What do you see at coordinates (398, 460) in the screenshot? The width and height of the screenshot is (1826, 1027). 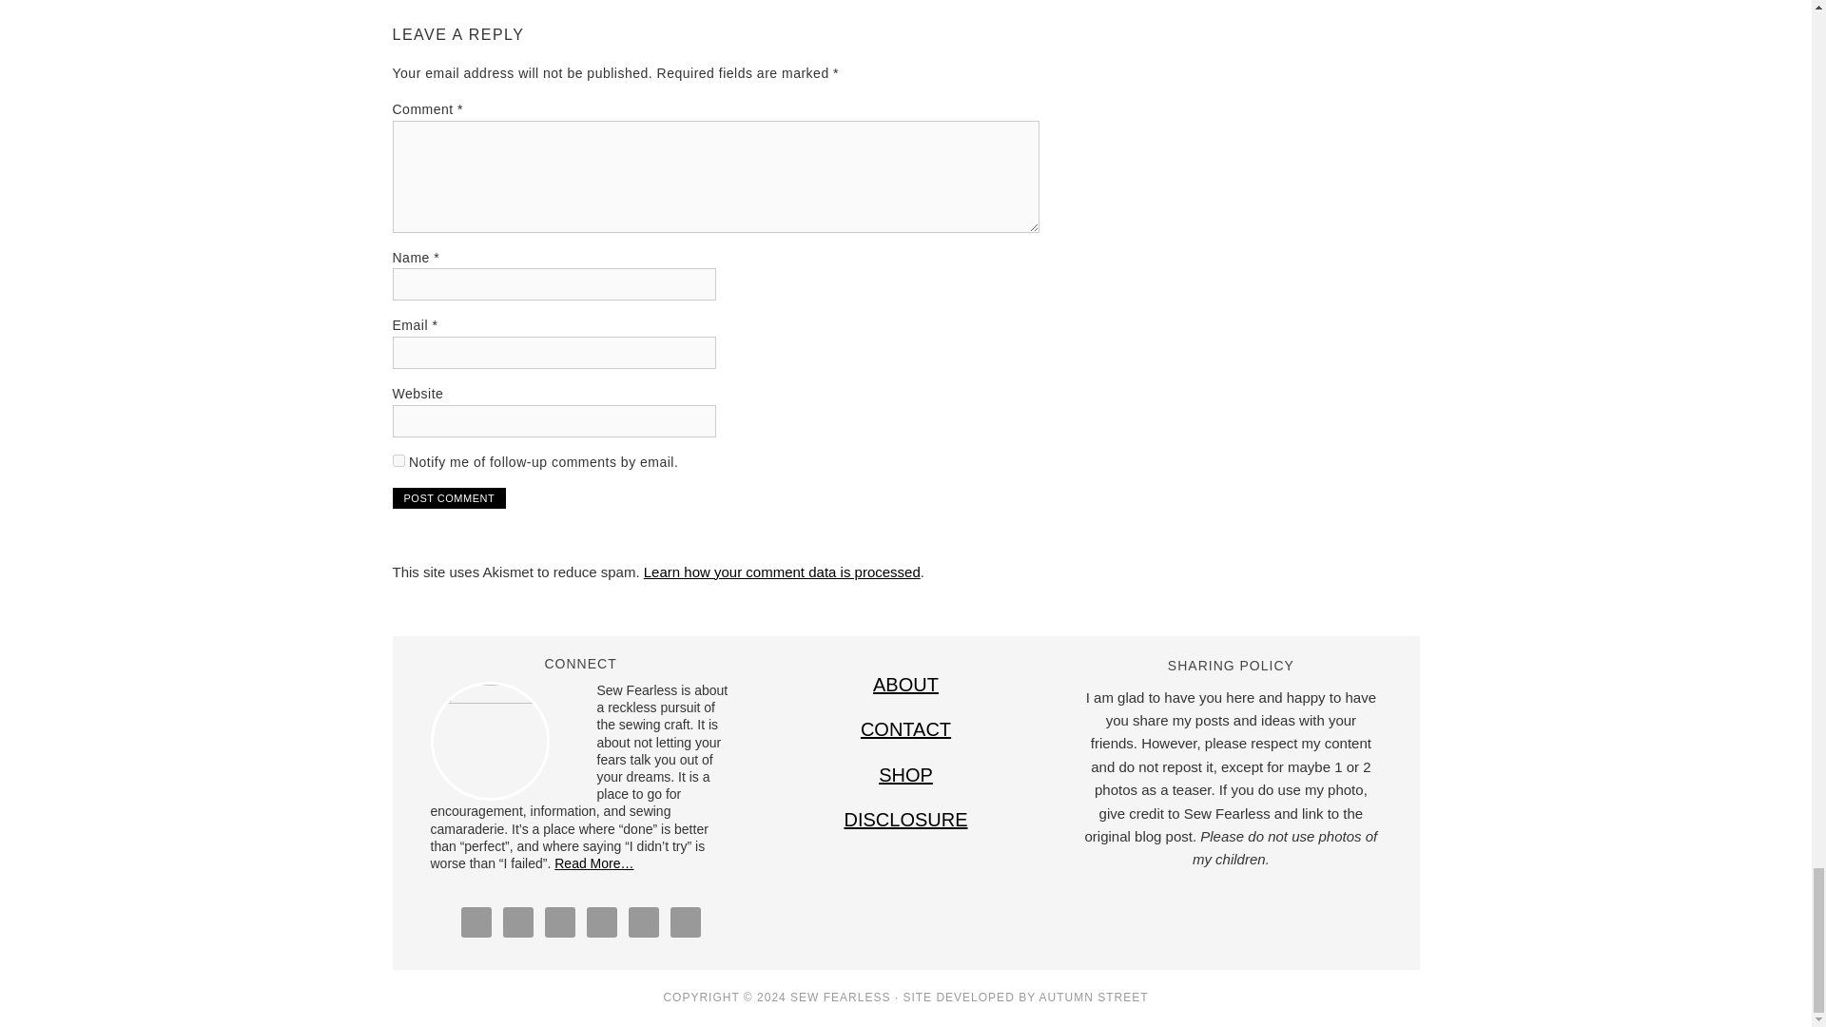 I see `subscribe` at bounding box center [398, 460].